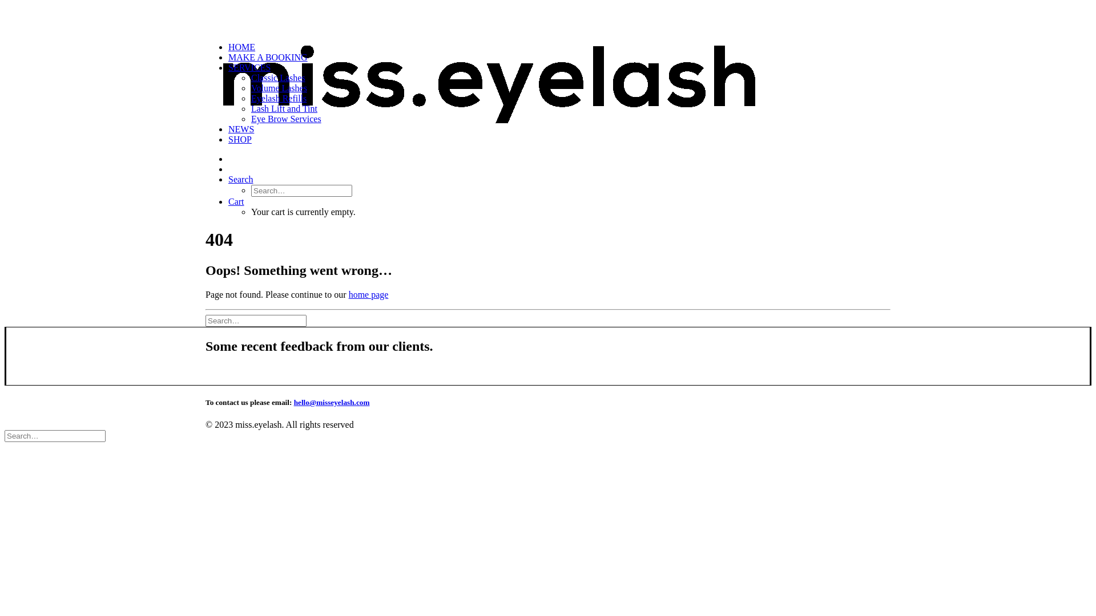 The width and height of the screenshot is (1096, 616). Describe the element at coordinates (241, 179) in the screenshot. I see `Search` at that location.